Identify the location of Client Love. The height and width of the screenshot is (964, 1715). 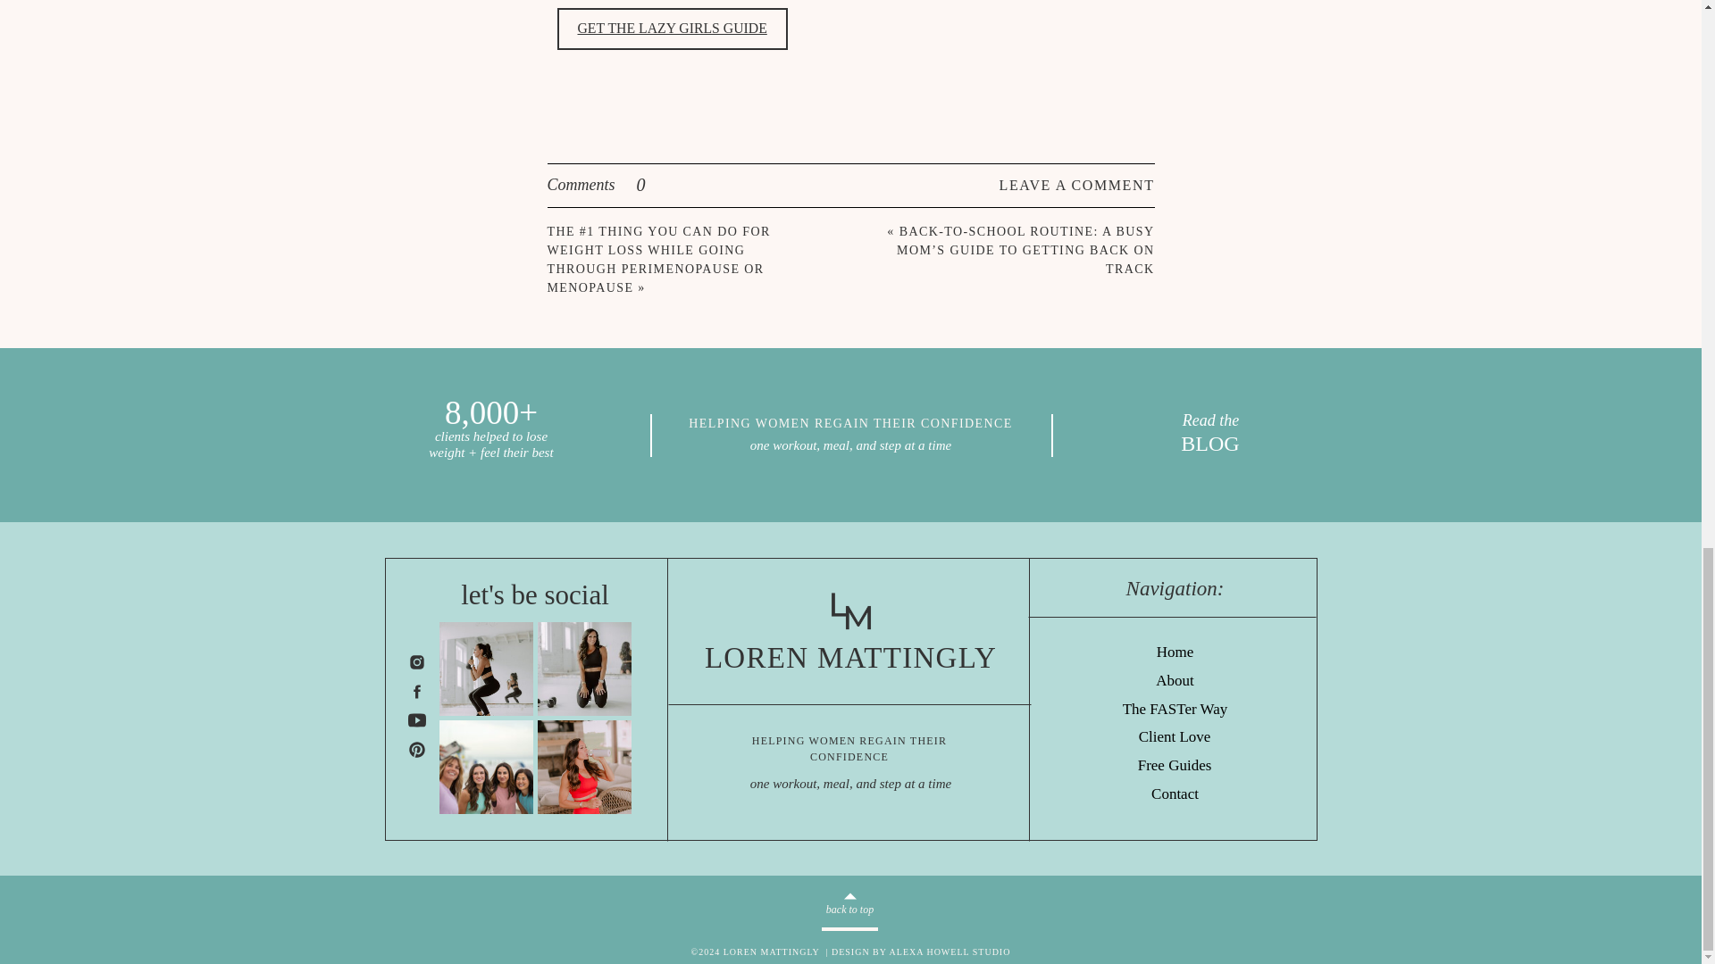
(1174, 737).